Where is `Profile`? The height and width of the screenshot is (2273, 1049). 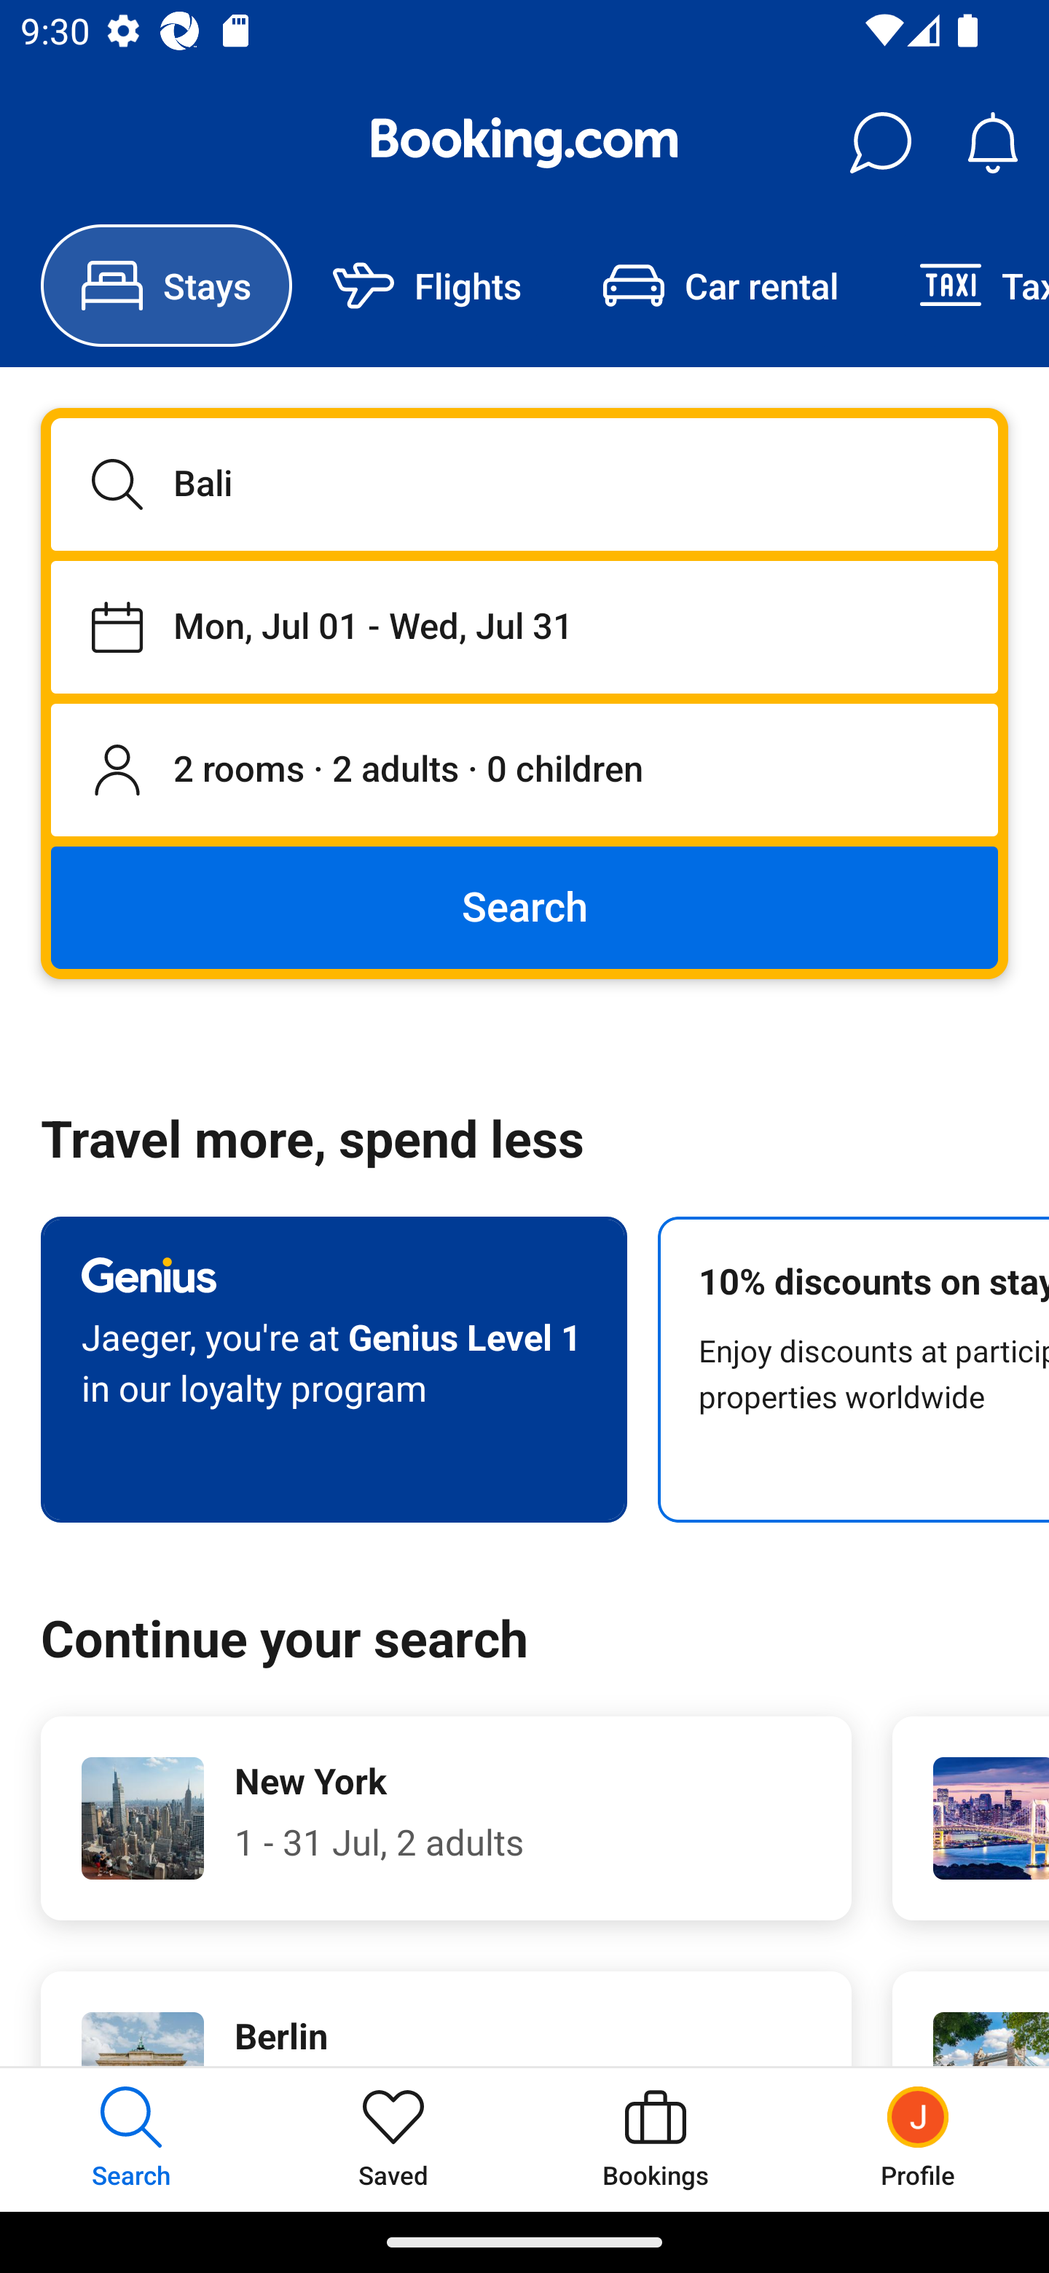
Profile is located at coordinates (918, 2139).